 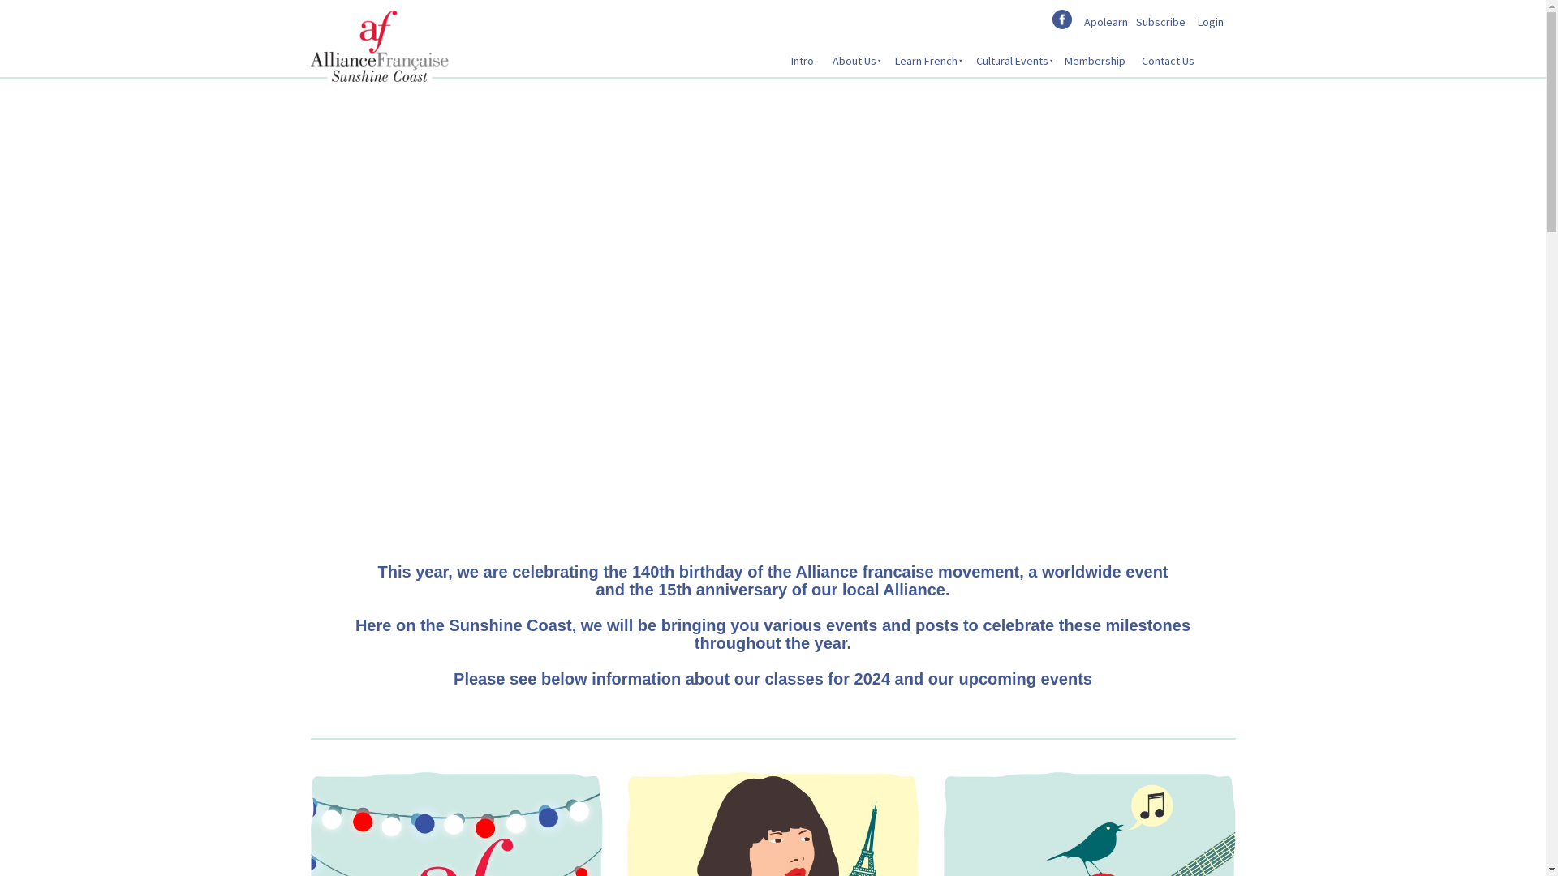 I want to click on Login, so click(x=1211, y=22).